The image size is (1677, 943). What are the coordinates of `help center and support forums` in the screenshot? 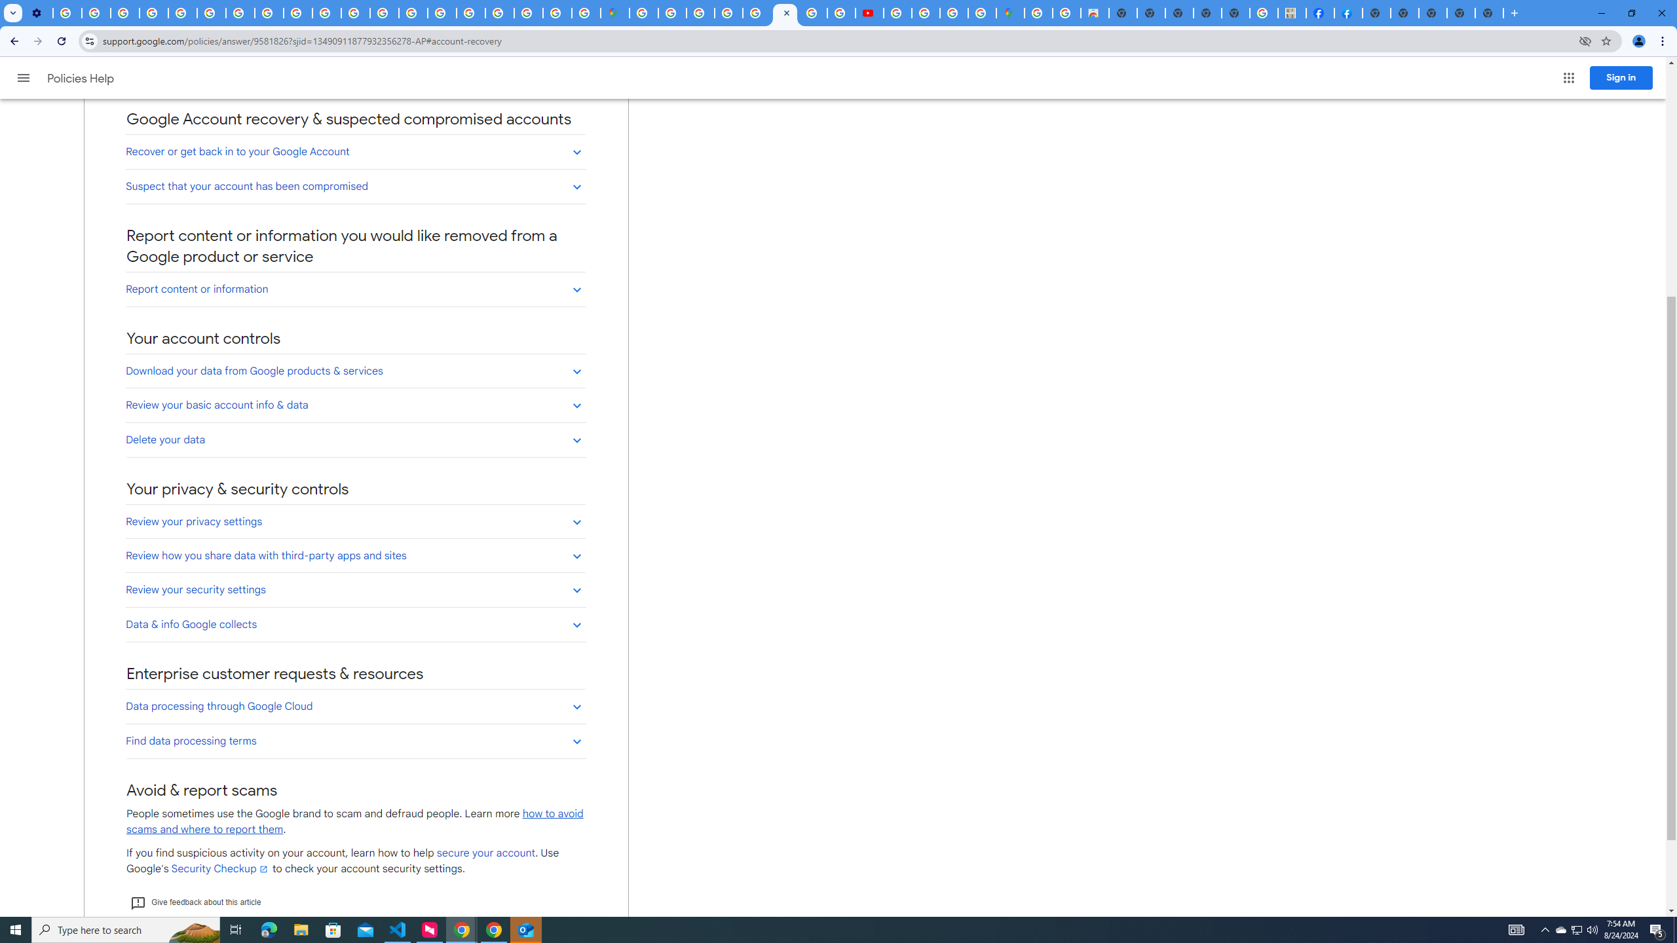 It's located at (244, 80).